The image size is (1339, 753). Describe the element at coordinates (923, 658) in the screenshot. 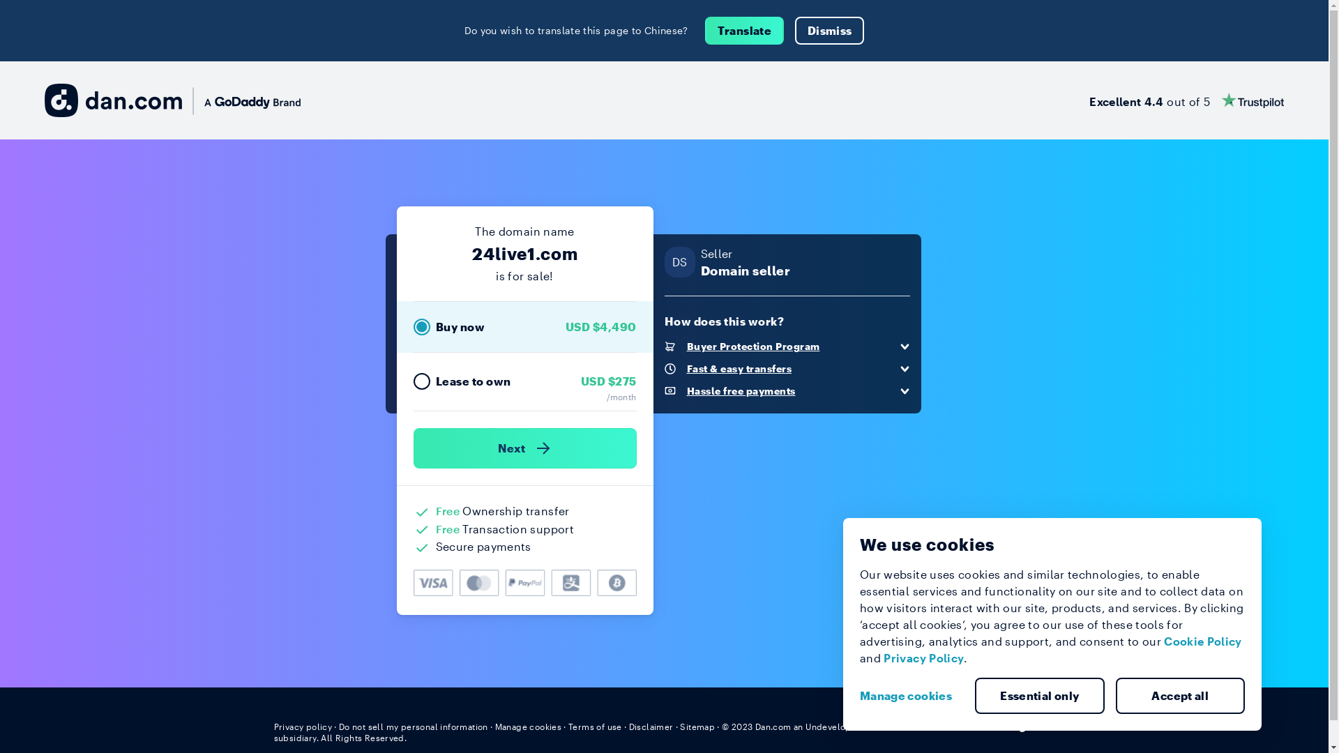

I see `Privacy Policy` at that location.